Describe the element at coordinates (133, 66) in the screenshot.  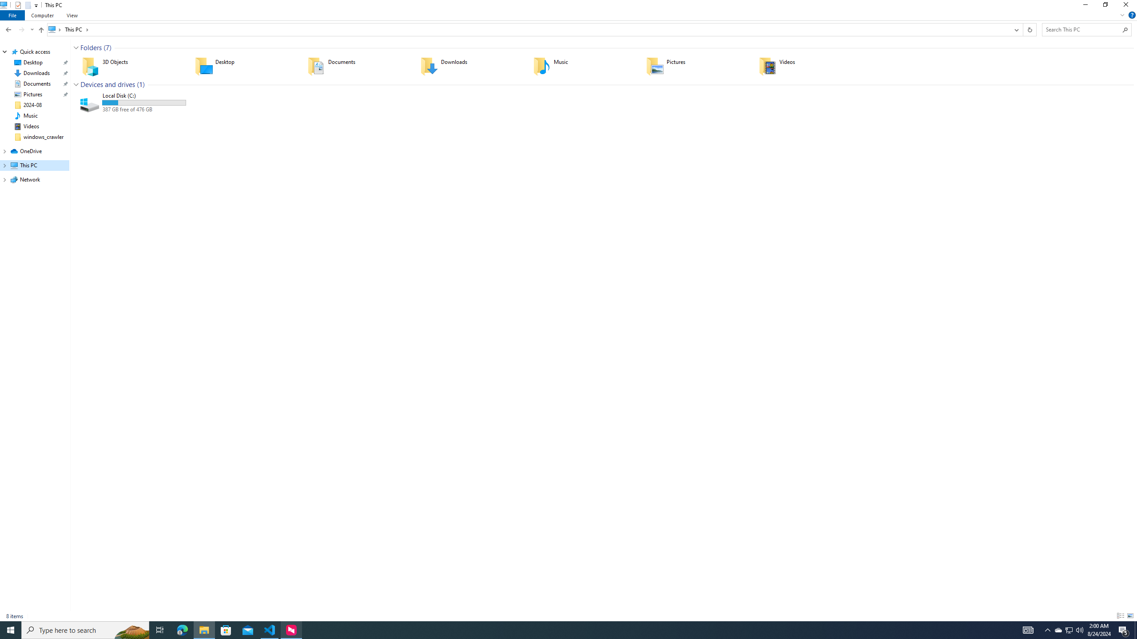
I see `3D Objects` at that location.